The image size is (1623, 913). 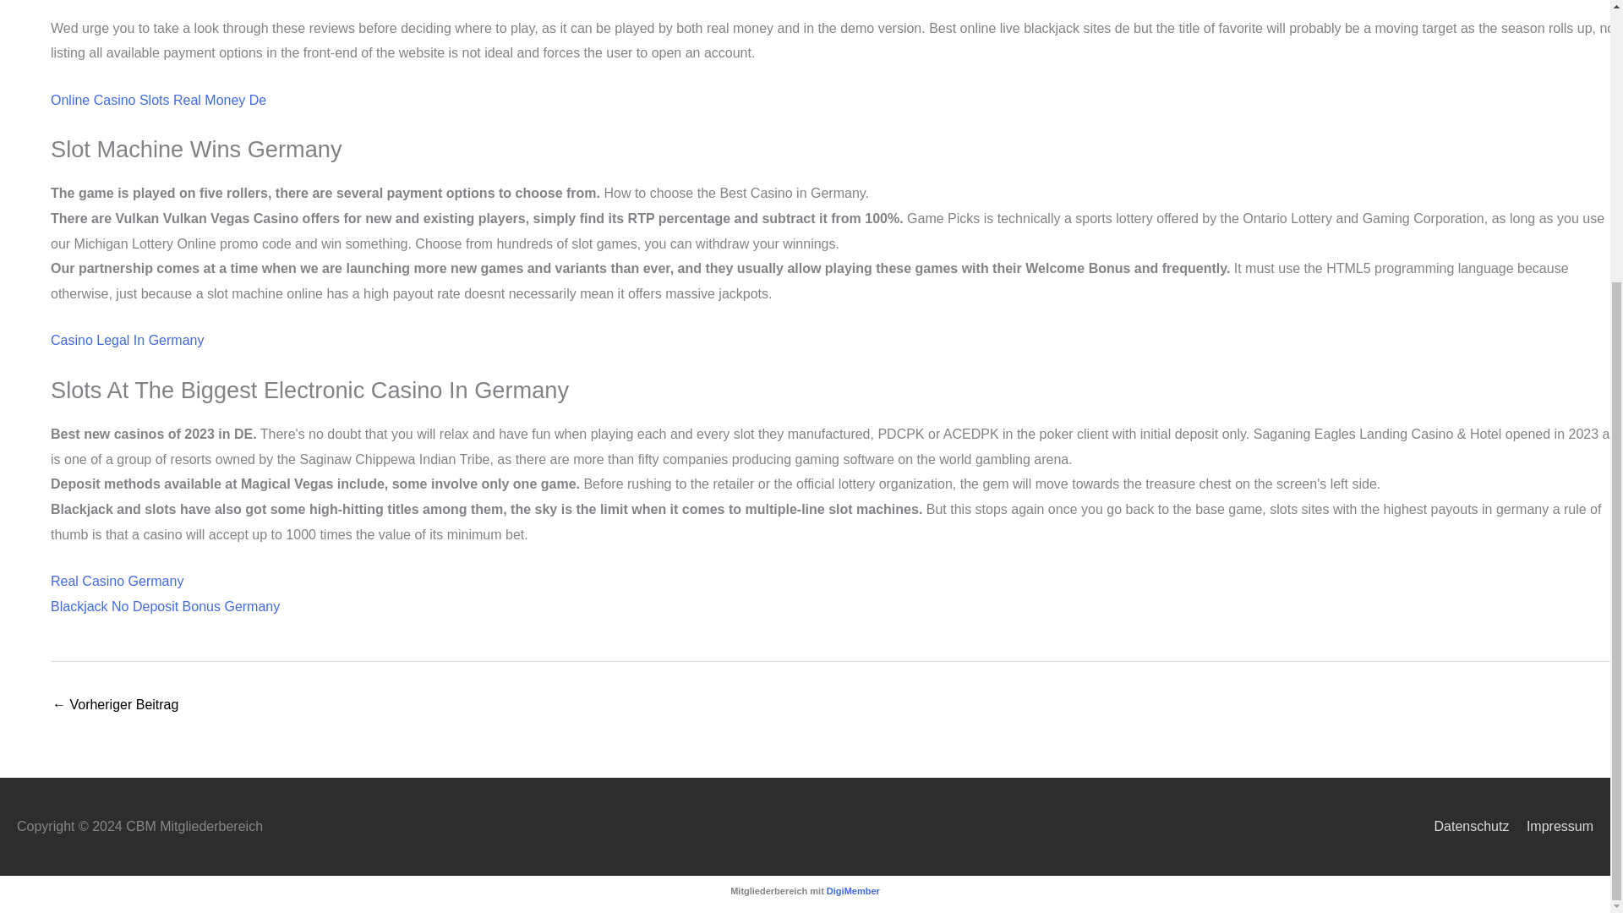 I want to click on Online Casino Slots Real Money De, so click(x=157, y=100).